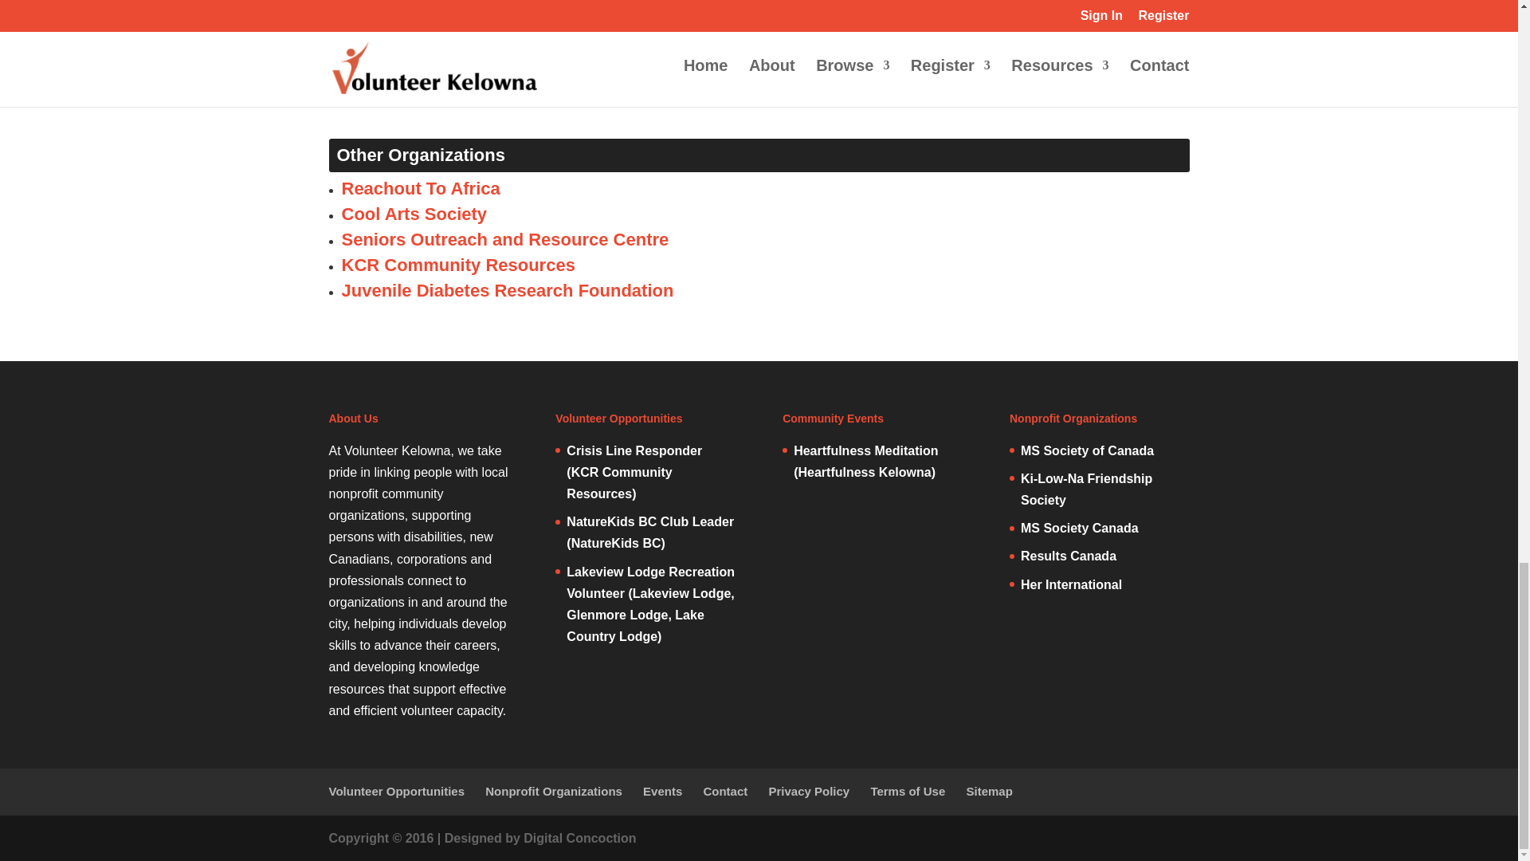  What do you see at coordinates (1068, 556) in the screenshot?
I see `Results Canada` at bounding box center [1068, 556].